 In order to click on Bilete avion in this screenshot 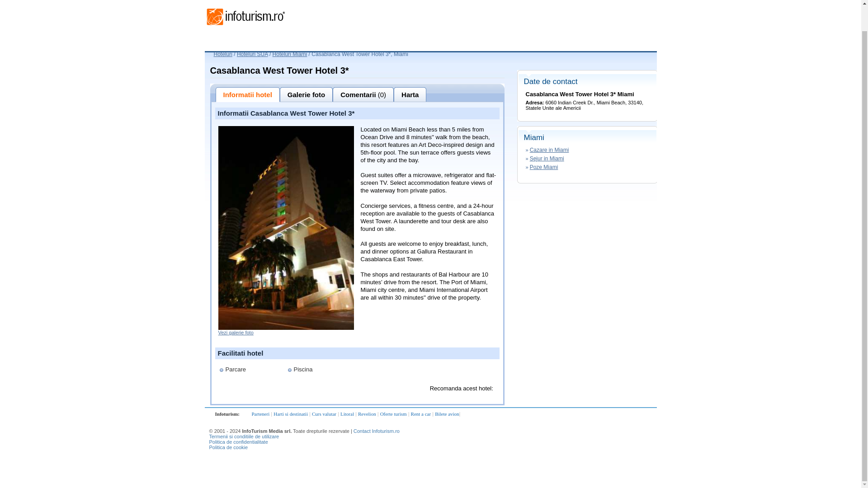, I will do `click(447, 414)`.